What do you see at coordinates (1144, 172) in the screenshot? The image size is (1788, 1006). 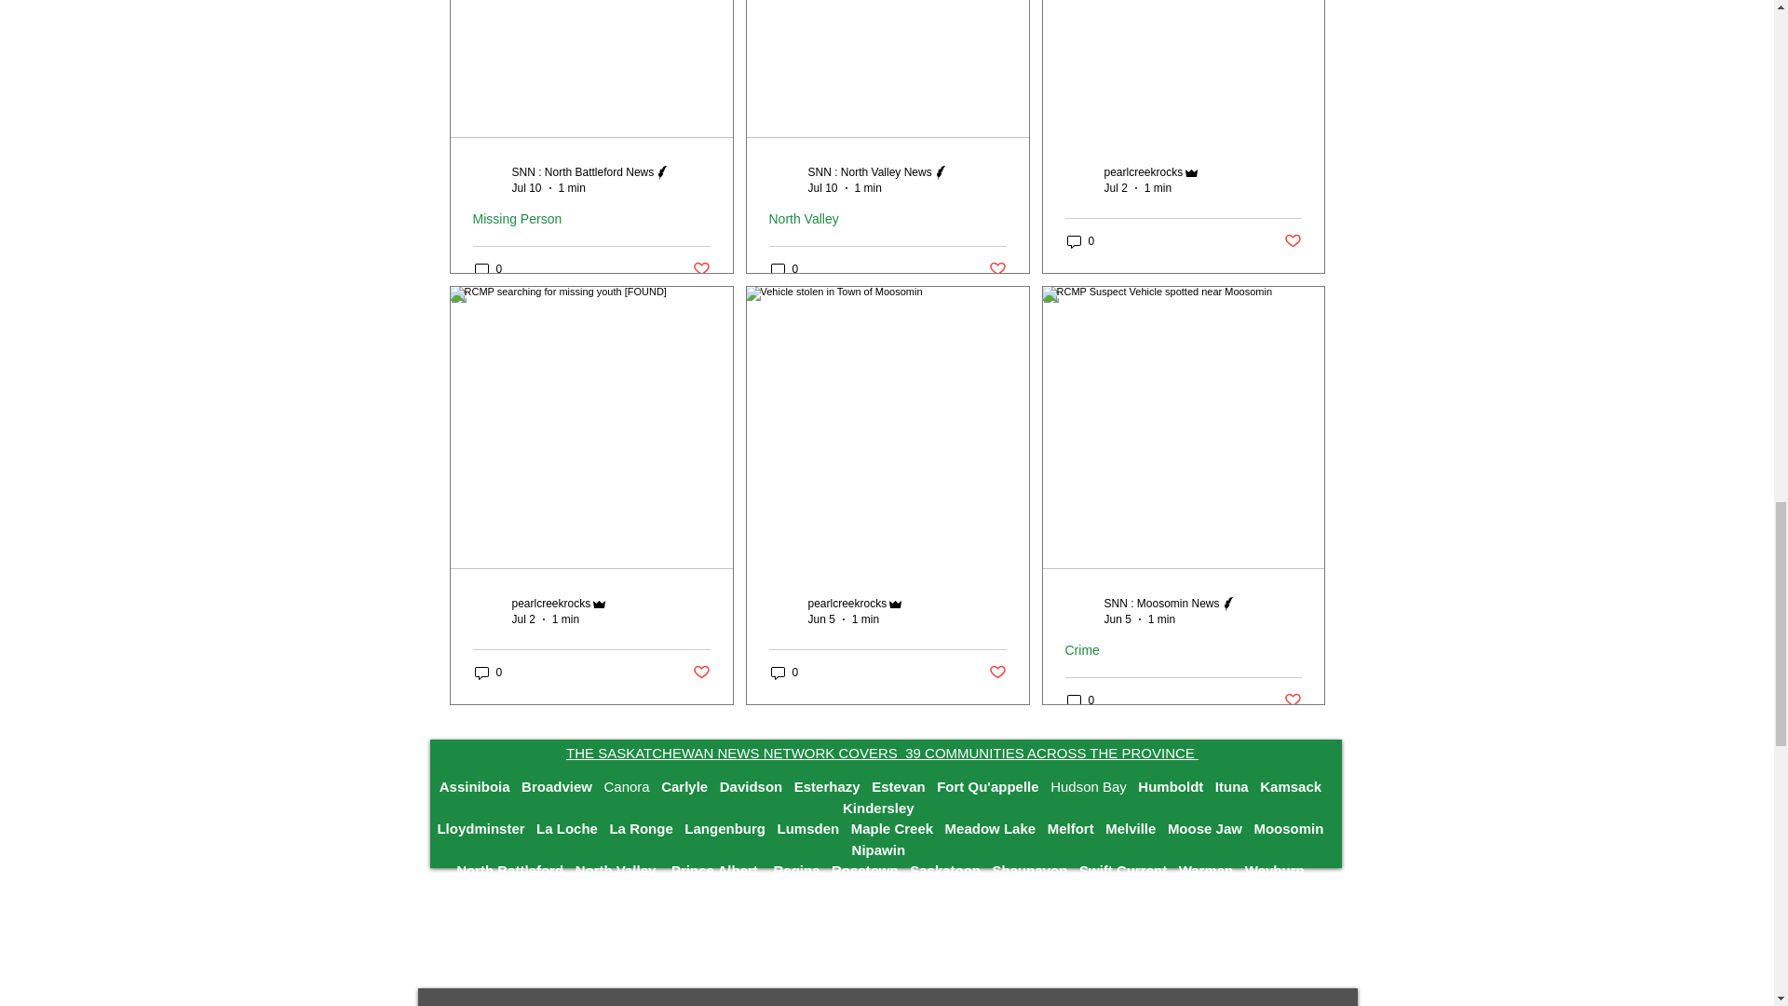 I see `pearlcreekrocks` at bounding box center [1144, 172].